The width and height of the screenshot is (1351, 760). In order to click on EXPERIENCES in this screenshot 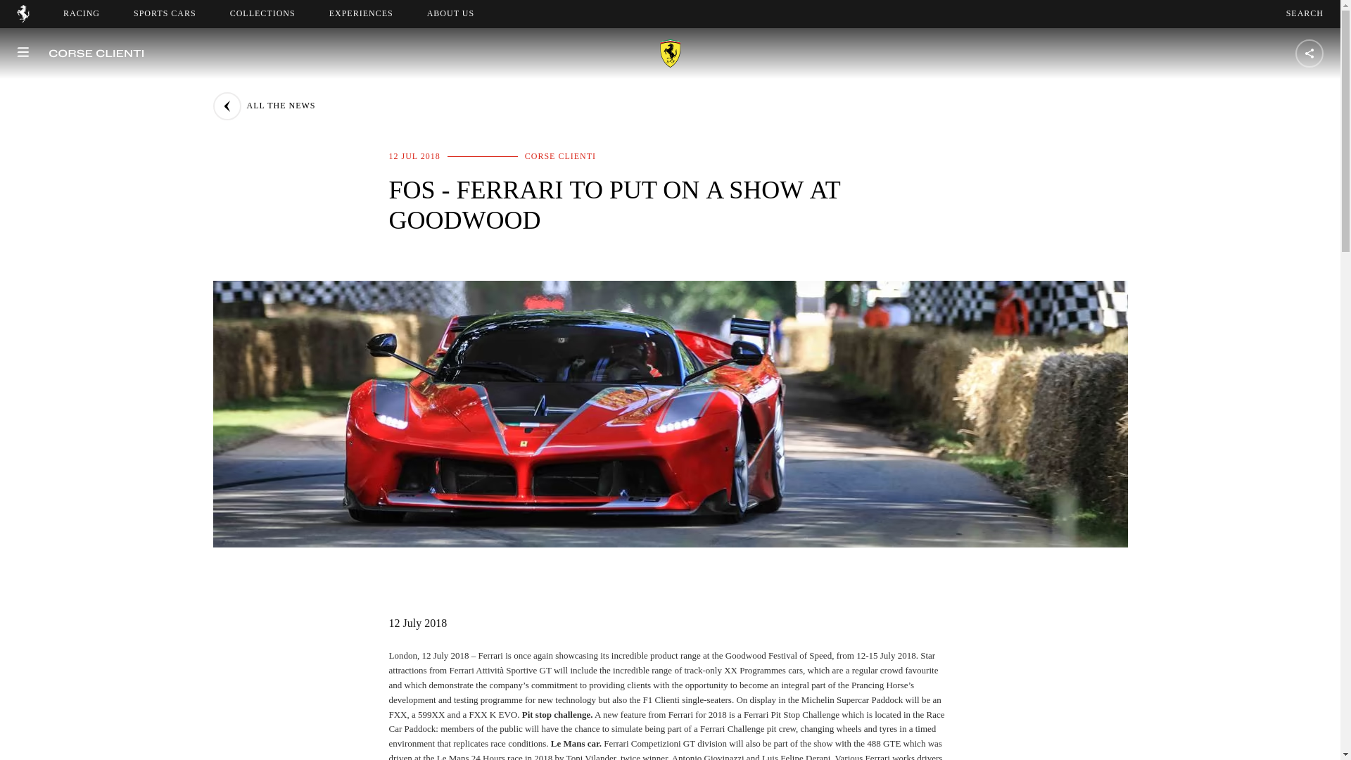, I will do `click(262, 13)`.